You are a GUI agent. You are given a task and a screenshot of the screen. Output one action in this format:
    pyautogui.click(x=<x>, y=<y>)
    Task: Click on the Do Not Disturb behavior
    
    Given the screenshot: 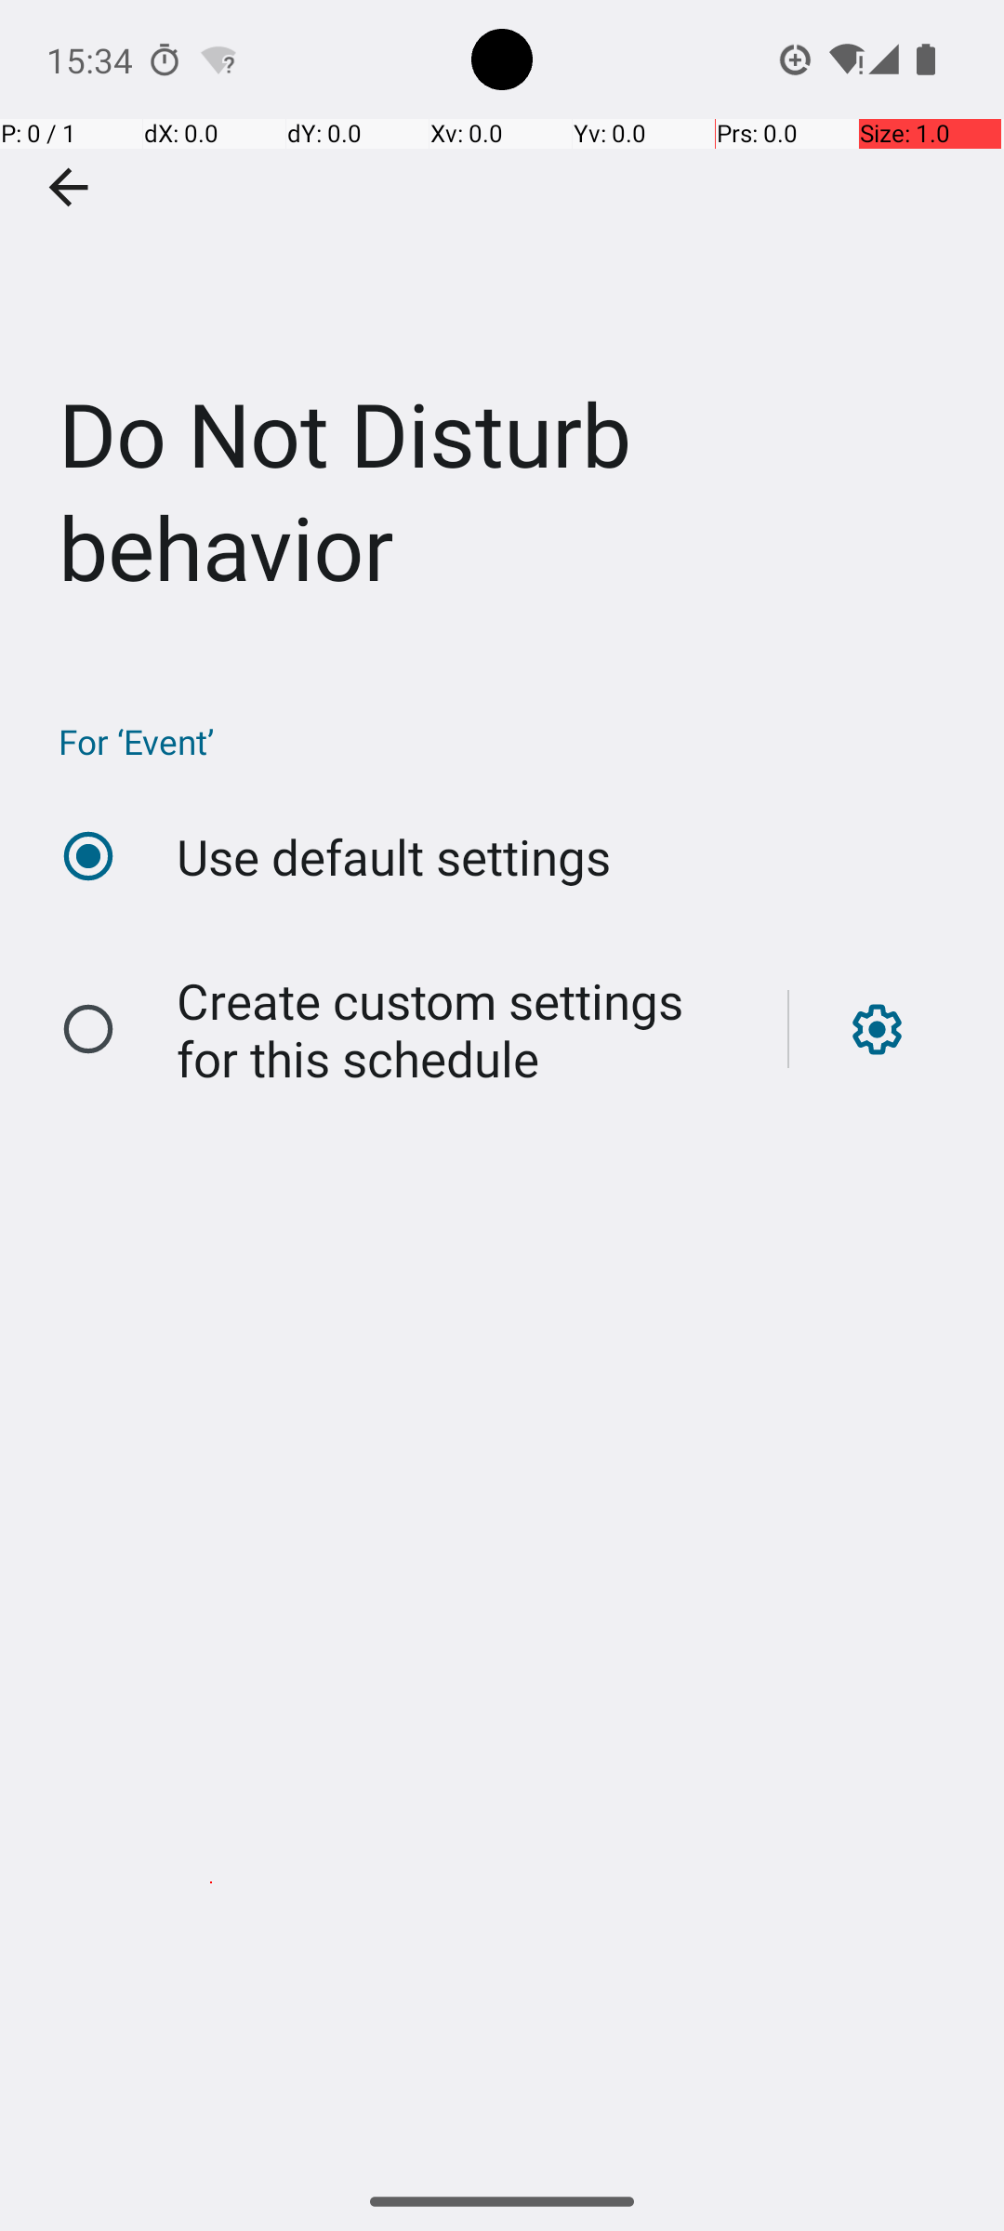 What is the action you would take?
    pyautogui.click(x=502, y=329)
    